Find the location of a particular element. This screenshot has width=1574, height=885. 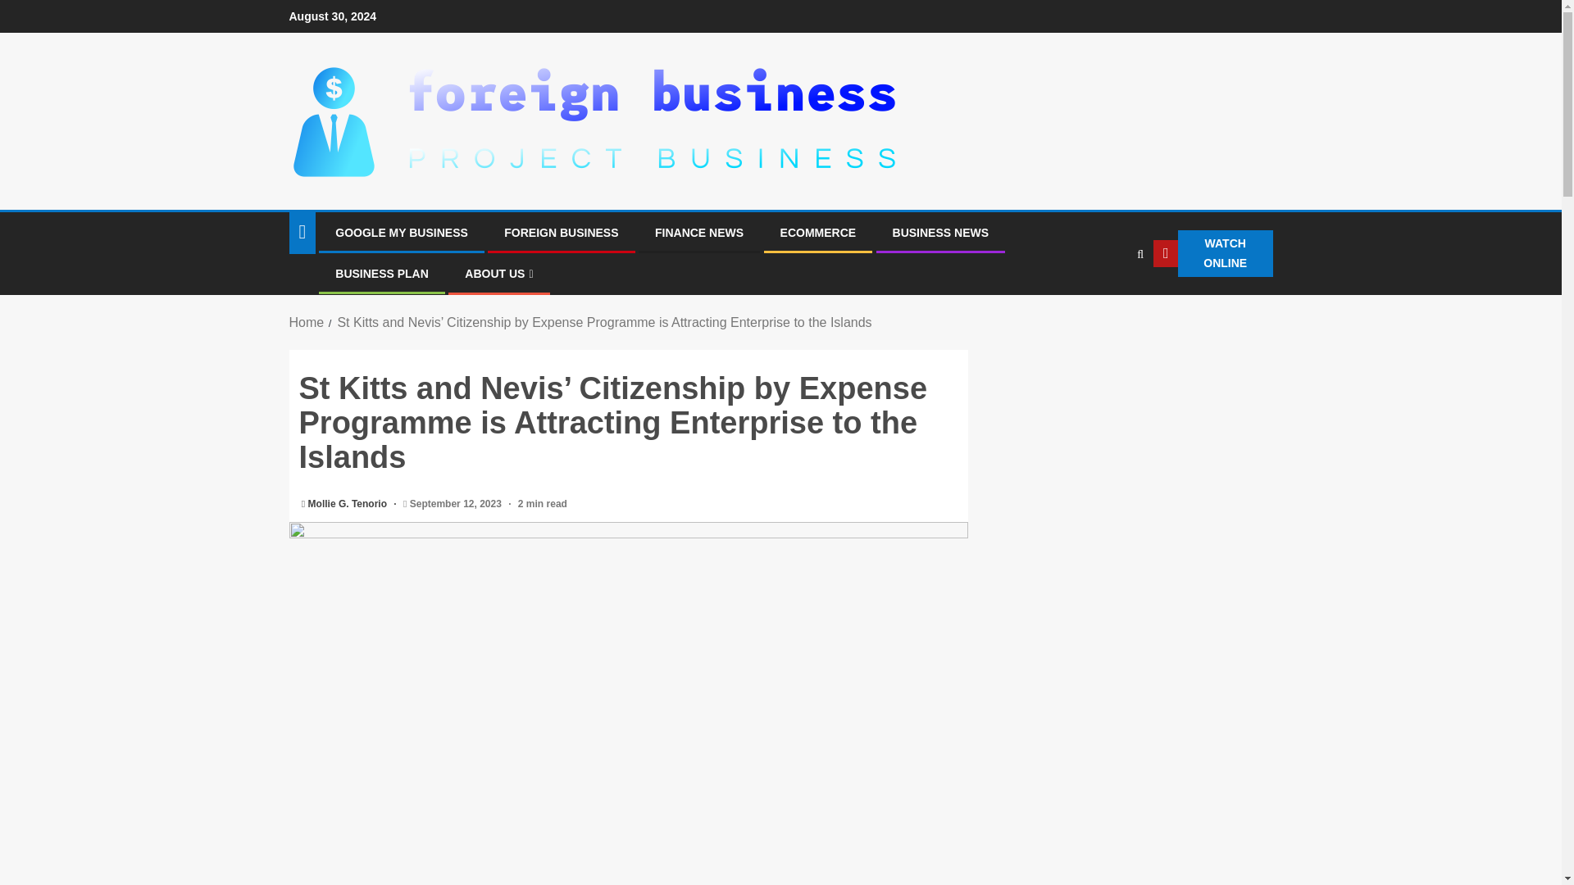

GOOGLE MY BUSINESS is located at coordinates (401, 233).